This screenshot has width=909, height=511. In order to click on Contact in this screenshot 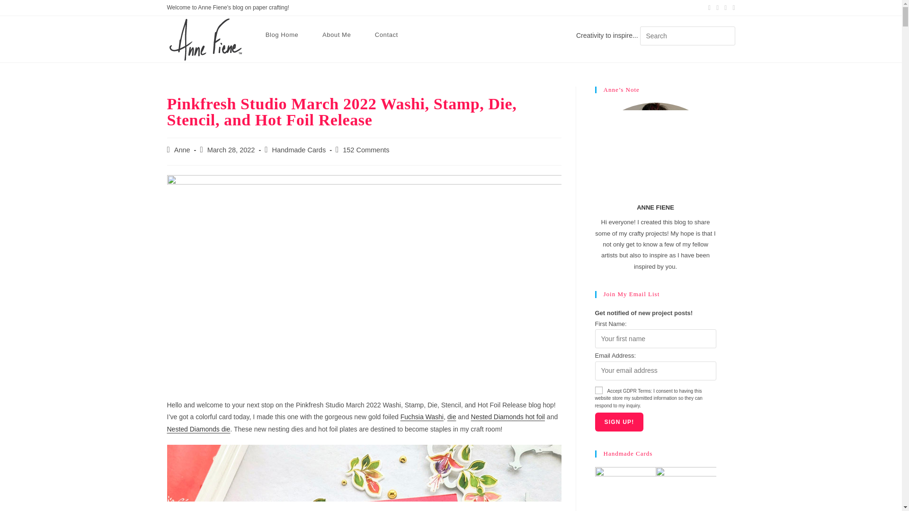, I will do `click(386, 35)`.